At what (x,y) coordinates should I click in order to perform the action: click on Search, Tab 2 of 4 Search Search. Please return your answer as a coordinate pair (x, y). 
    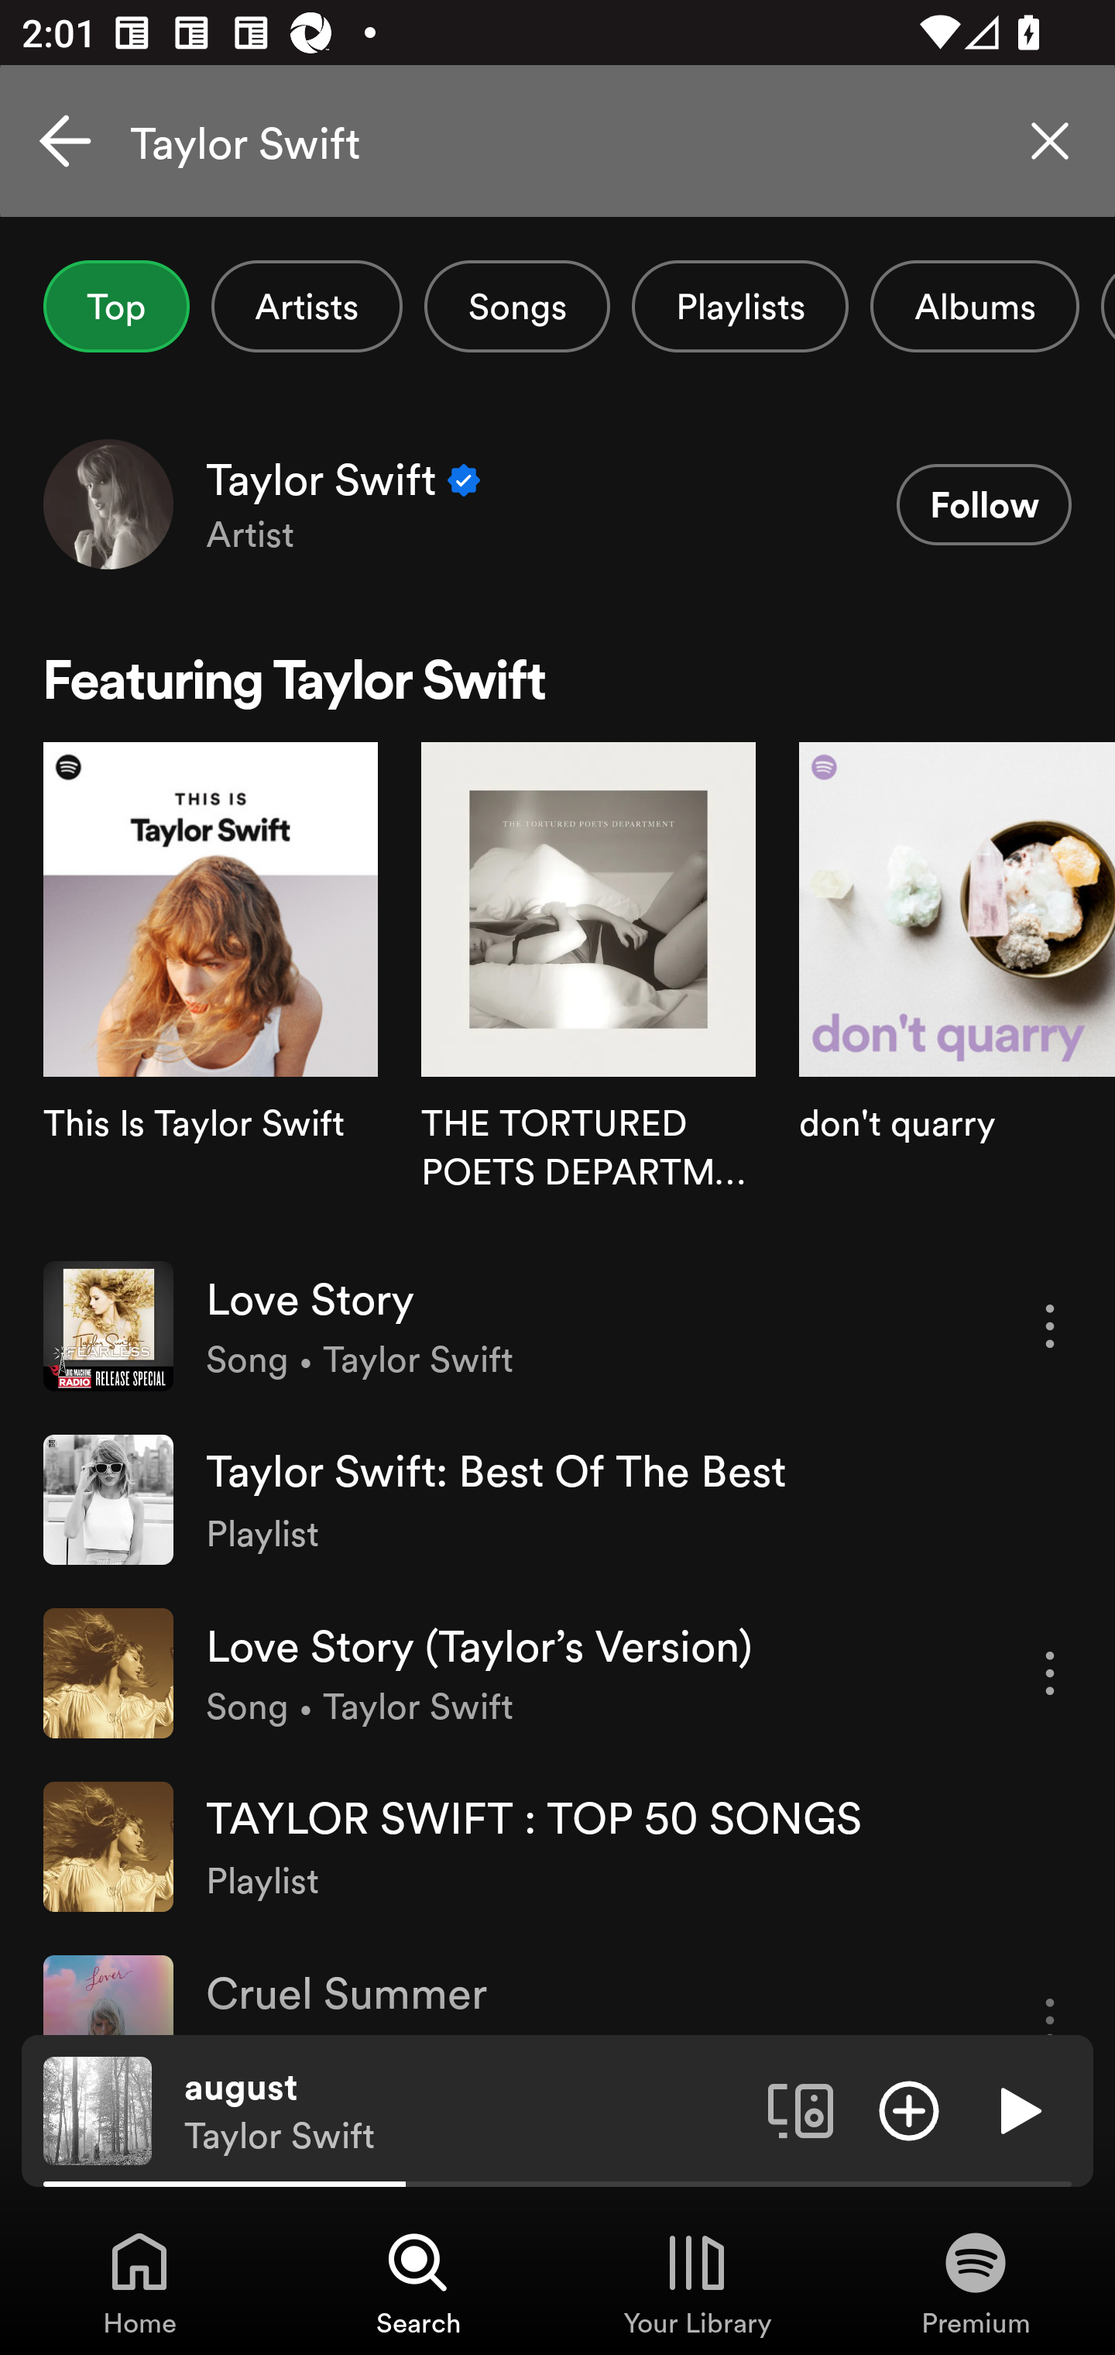
    Looking at the image, I should click on (418, 2282).